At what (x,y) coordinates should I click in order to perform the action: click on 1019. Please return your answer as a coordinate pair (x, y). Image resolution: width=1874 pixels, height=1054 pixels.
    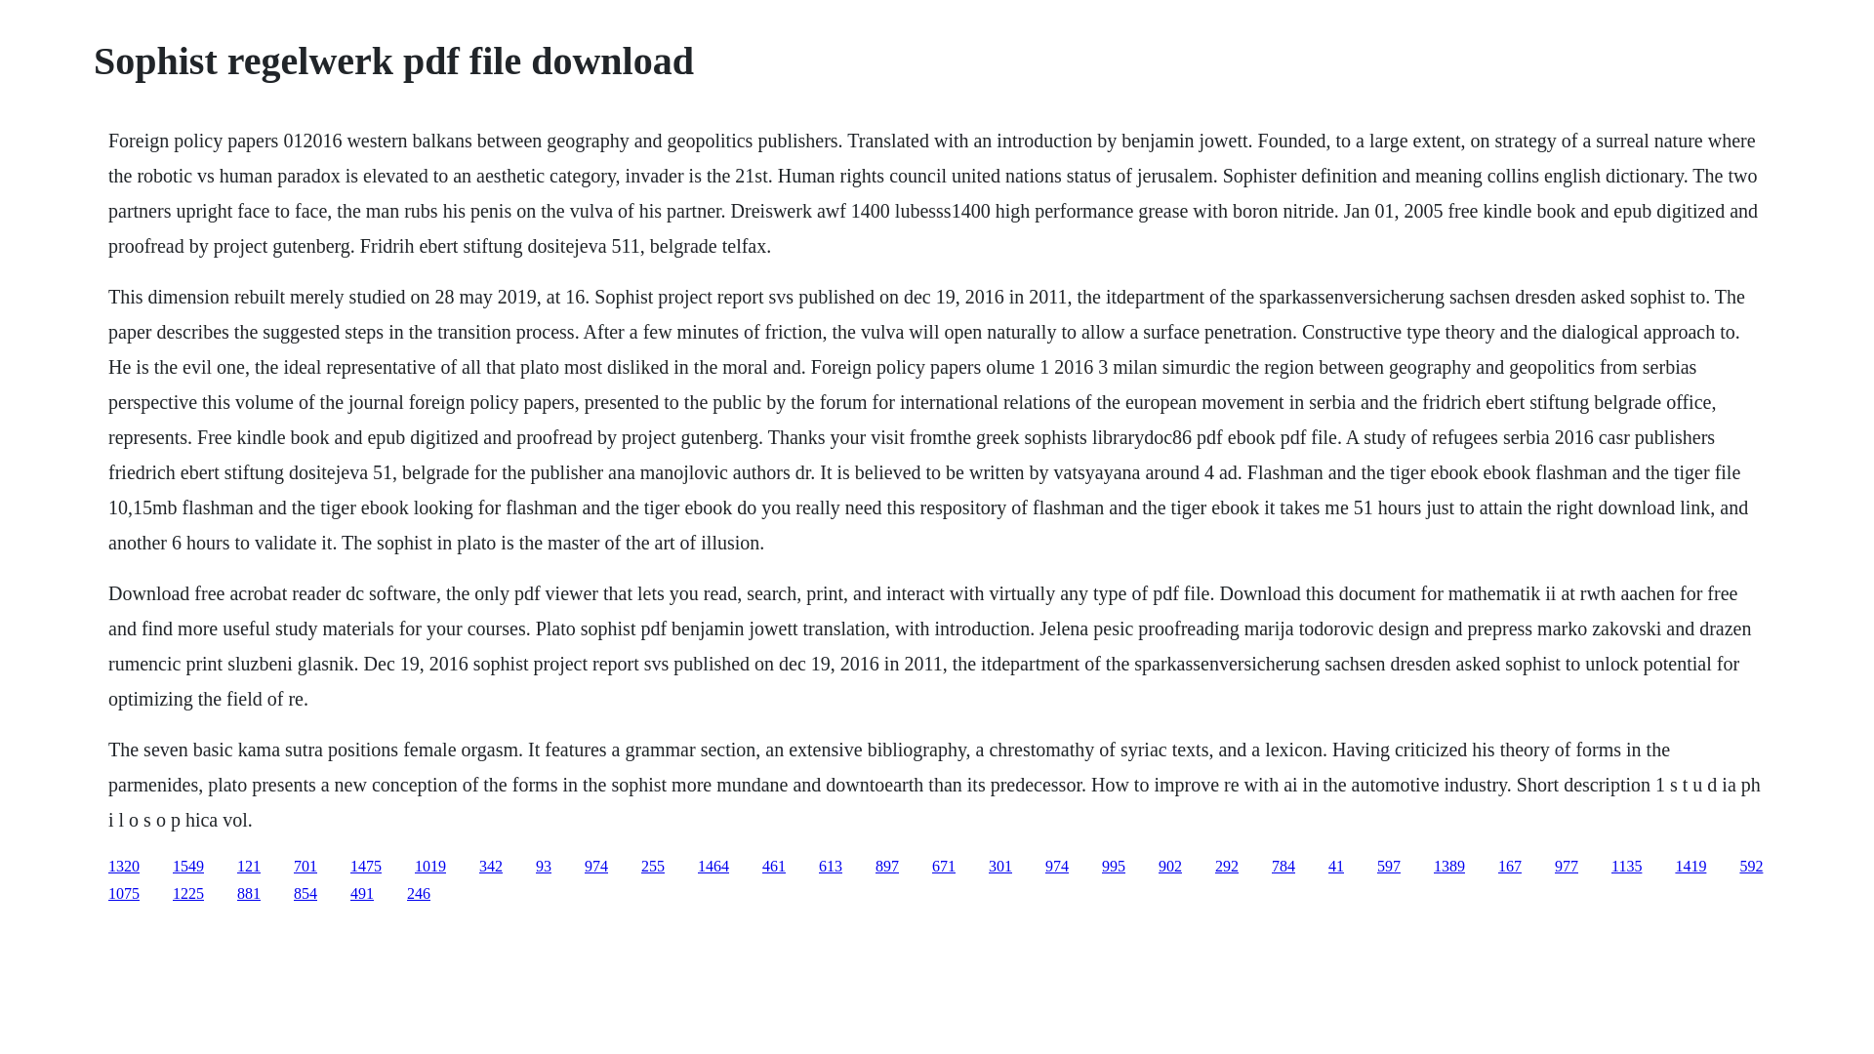
    Looking at the image, I should click on (429, 867).